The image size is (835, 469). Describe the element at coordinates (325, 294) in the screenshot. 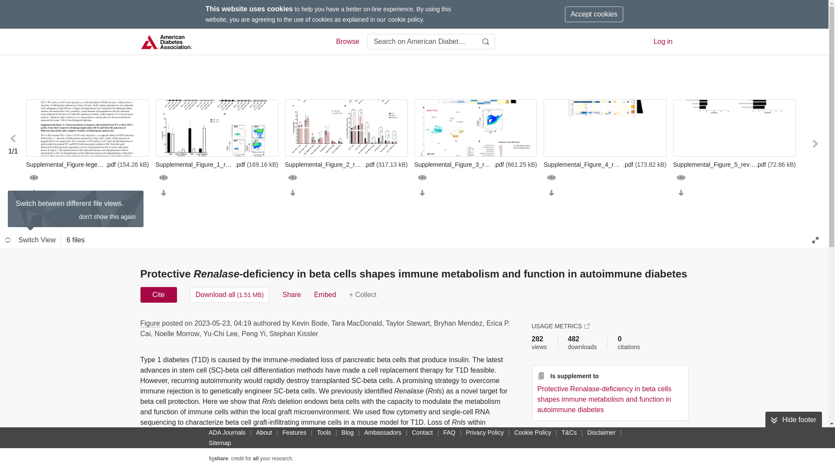

I see `Embed` at that location.